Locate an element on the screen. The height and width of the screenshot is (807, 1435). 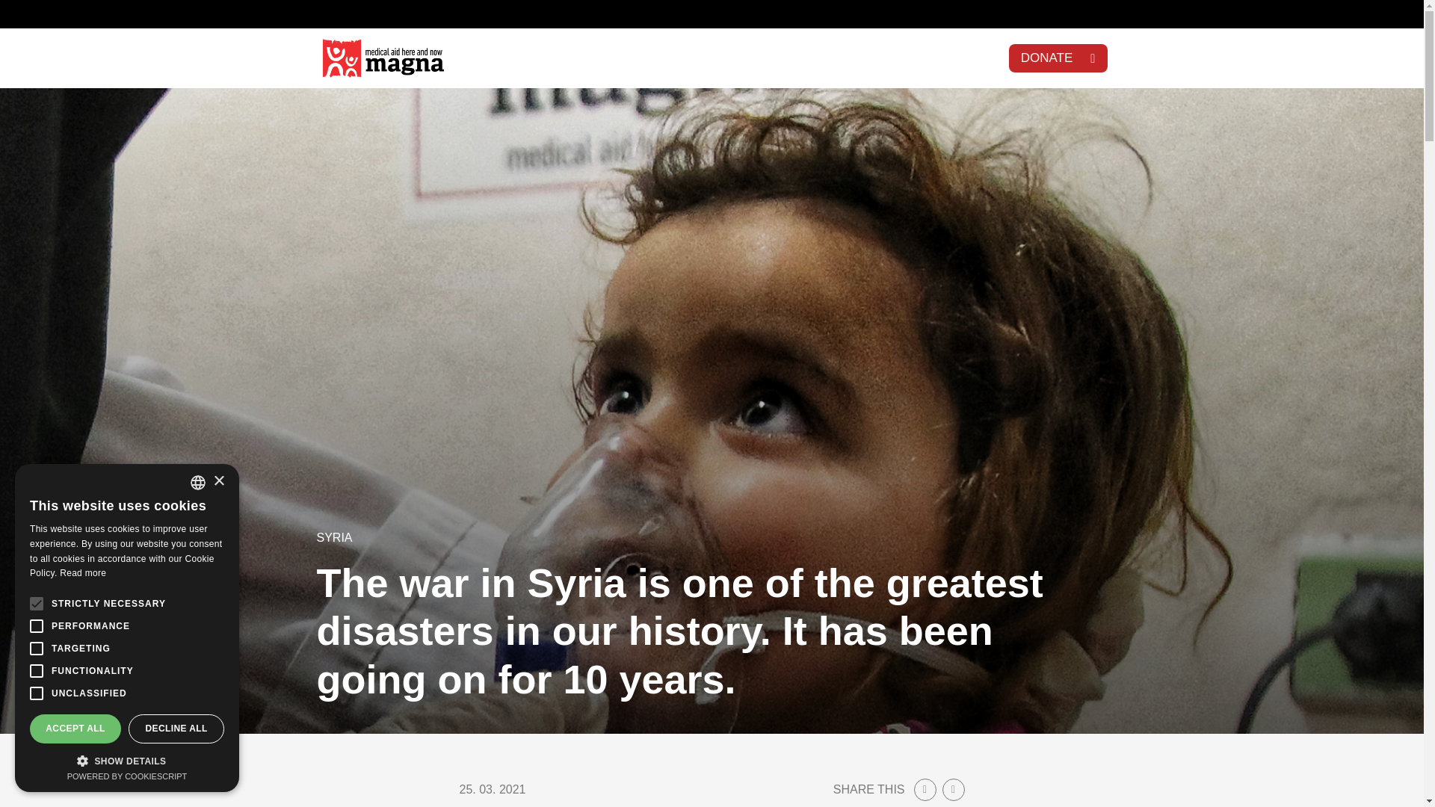
Consent Management Platform is located at coordinates (127, 776).